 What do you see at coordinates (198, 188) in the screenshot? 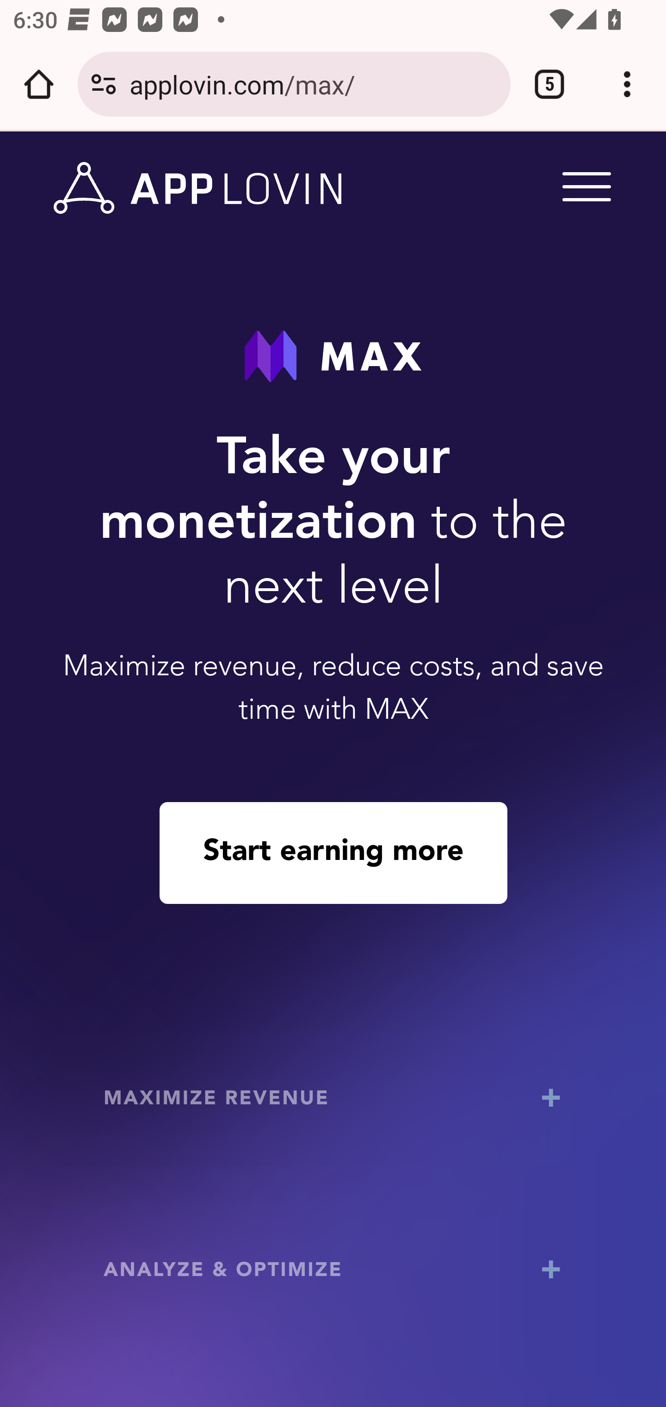
I see `www.applovin` at bounding box center [198, 188].